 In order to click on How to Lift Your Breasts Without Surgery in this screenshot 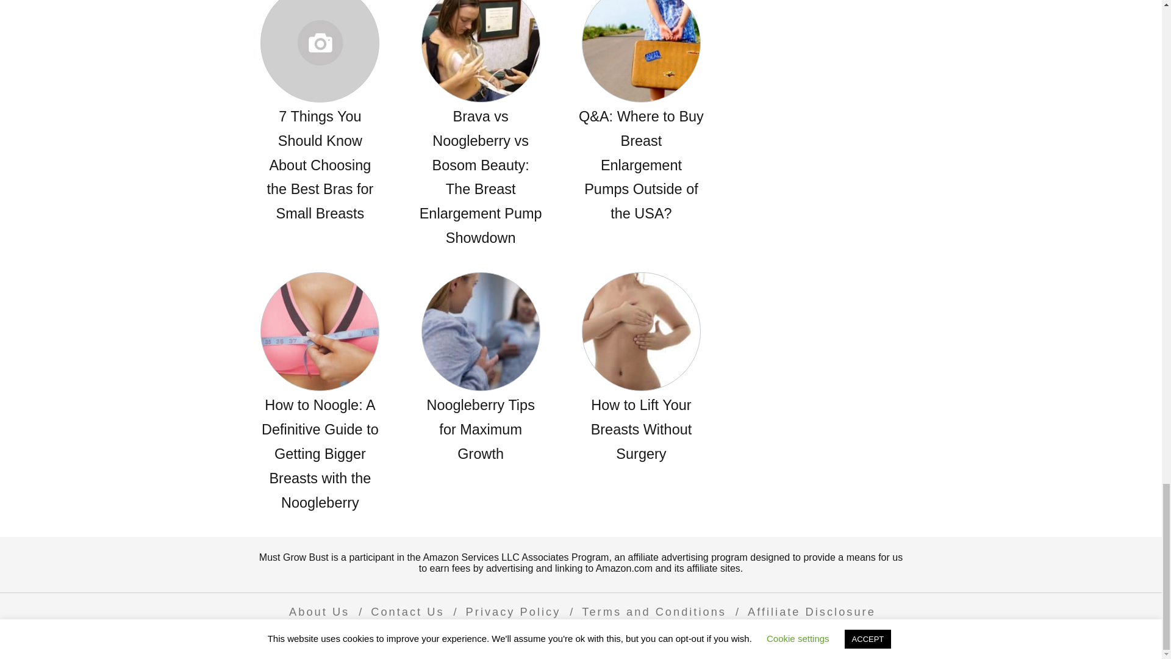, I will do `click(640, 369)`.